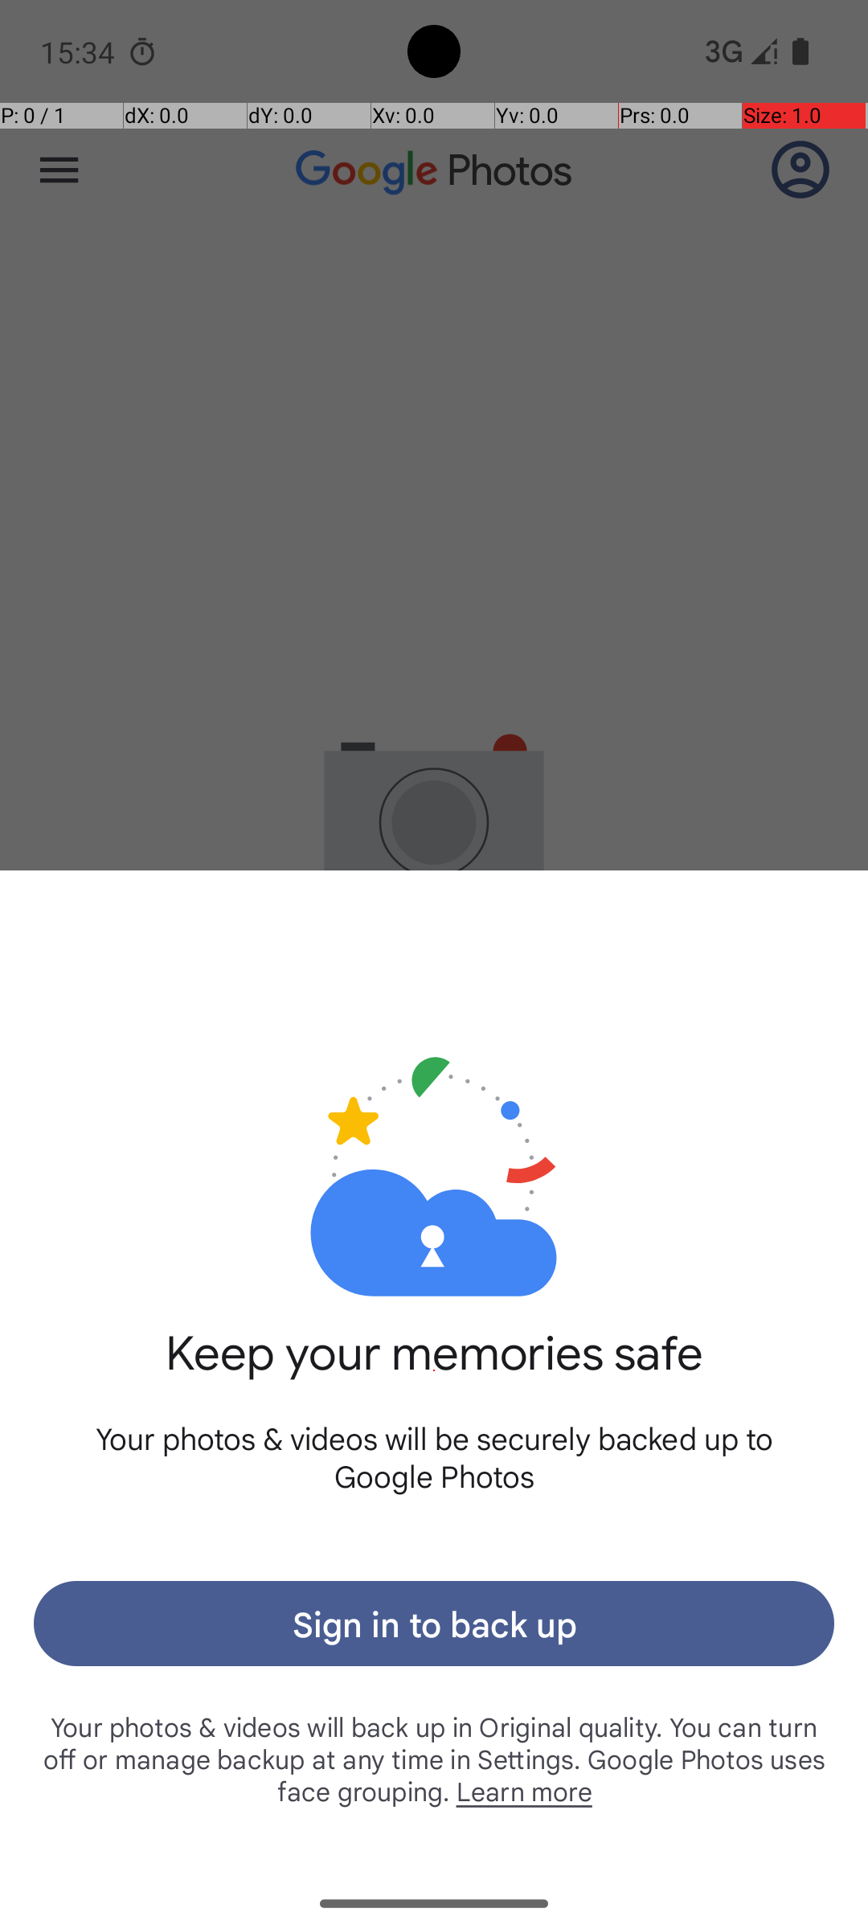 The height and width of the screenshot is (1929, 868). I want to click on Photos and videos stored in a cloud, so click(434, 1124).